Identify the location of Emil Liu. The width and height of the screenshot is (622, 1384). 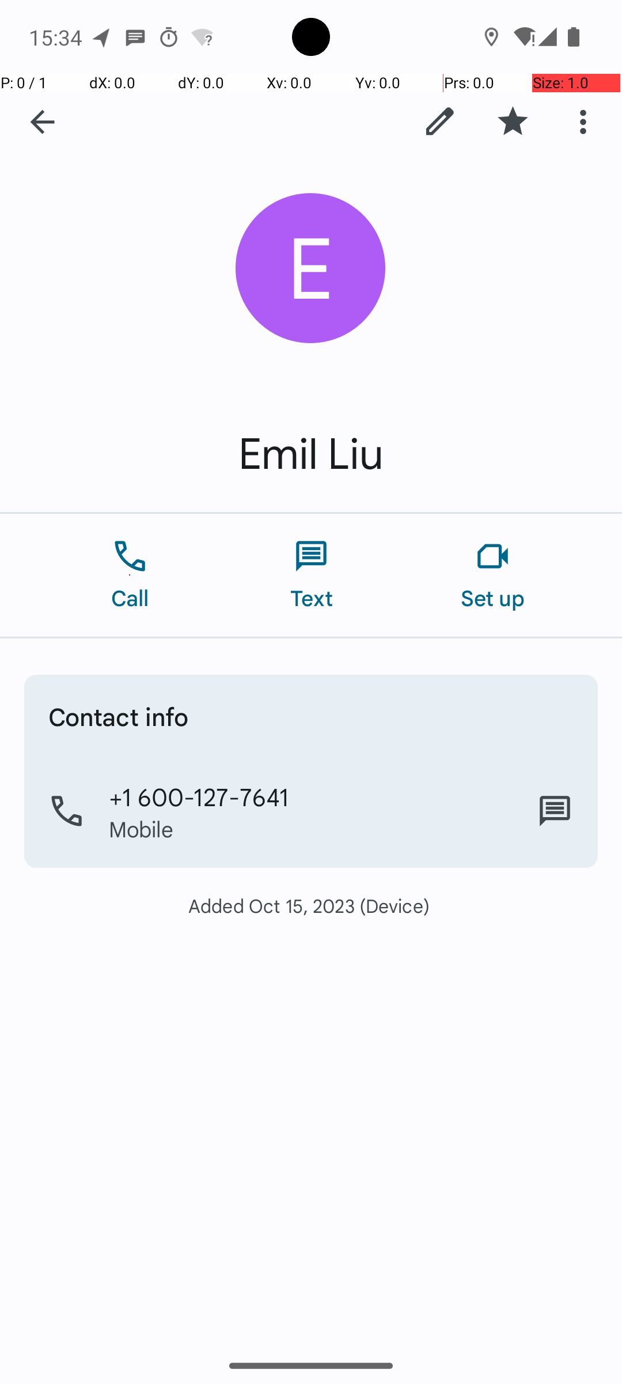
(311, 454).